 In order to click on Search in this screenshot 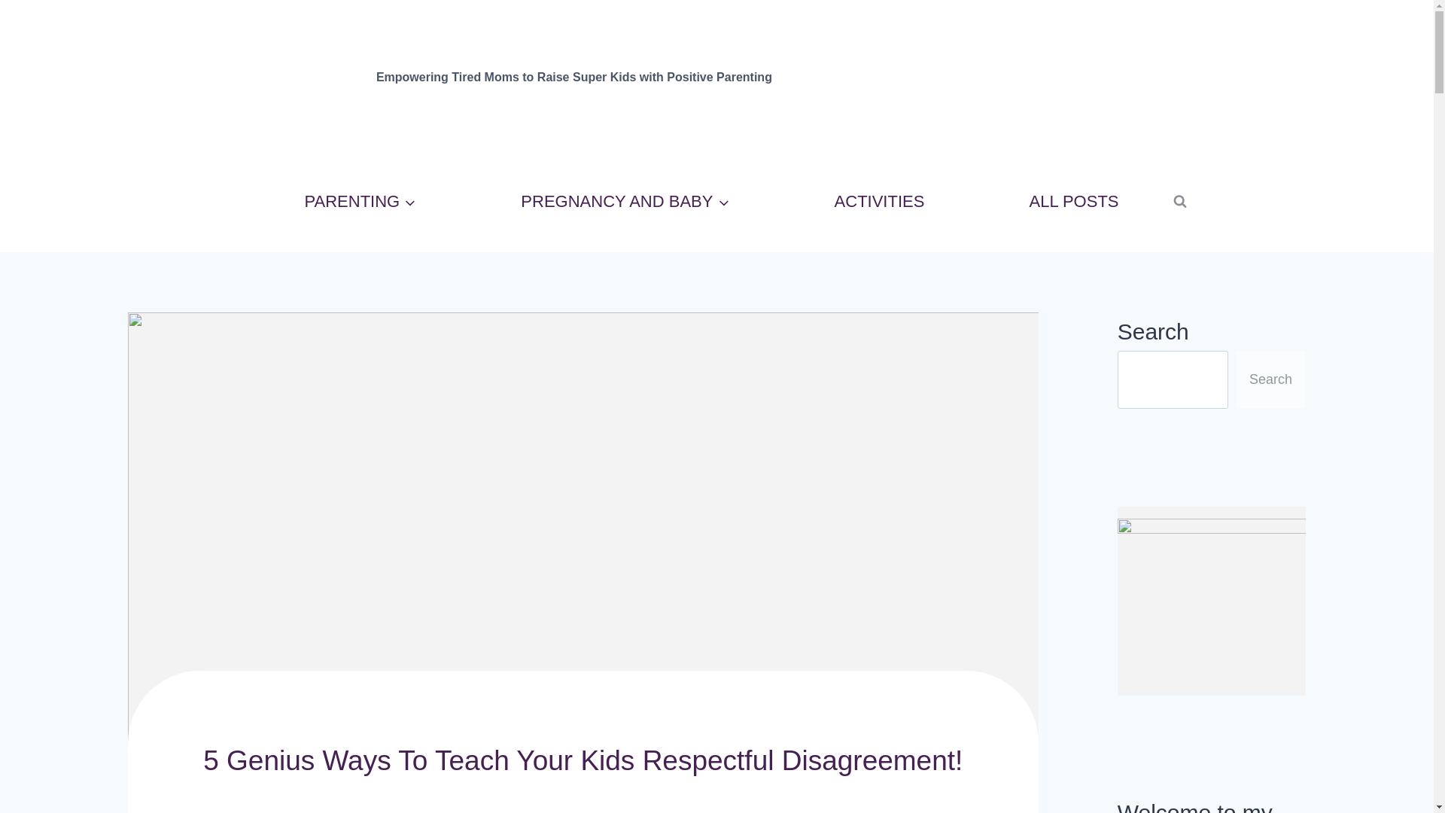, I will do `click(1270, 379)`.